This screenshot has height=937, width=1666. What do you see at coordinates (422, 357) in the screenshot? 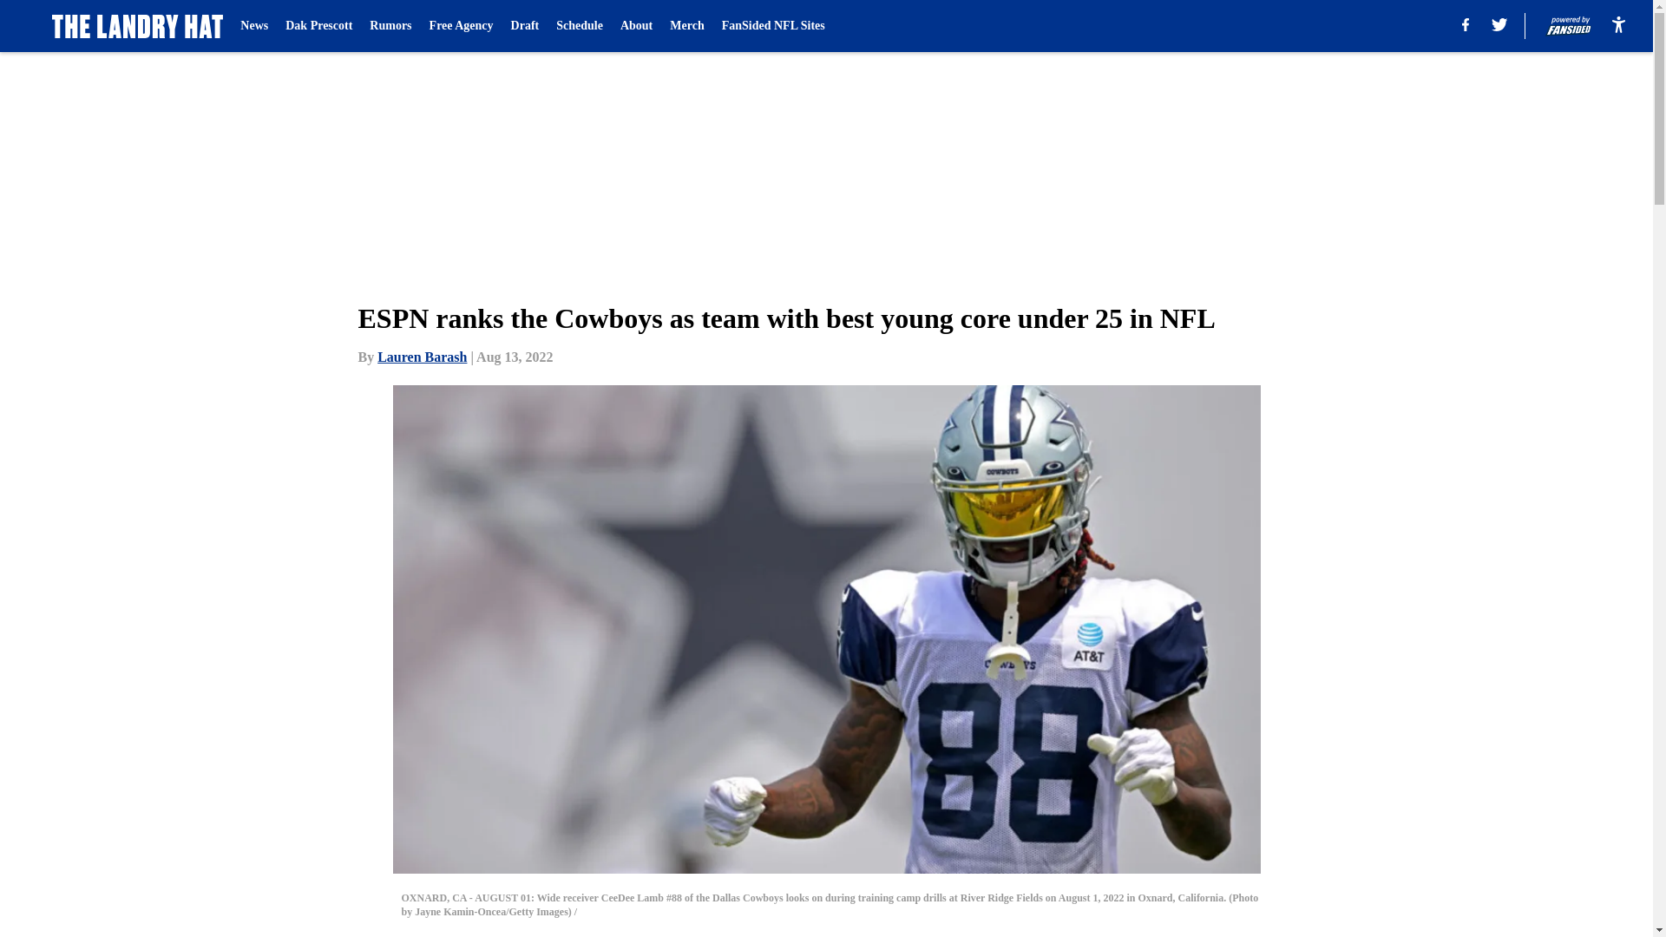
I see `Lauren Barash` at bounding box center [422, 357].